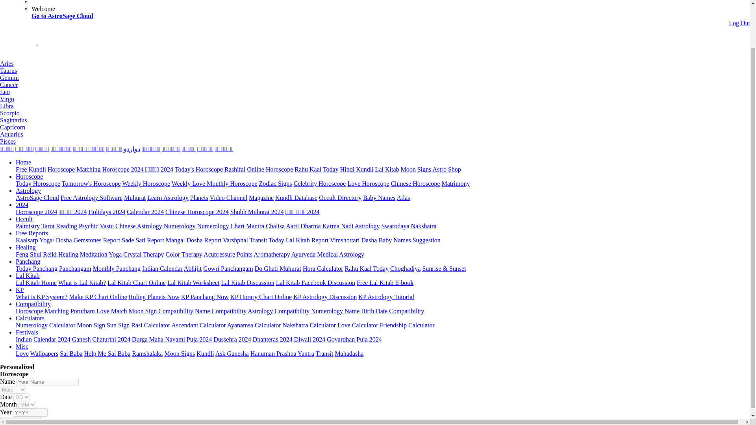 The height and width of the screenshot is (425, 756). Describe the element at coordinates (7, 63) in the screenshot. I see `Aries` at that location.